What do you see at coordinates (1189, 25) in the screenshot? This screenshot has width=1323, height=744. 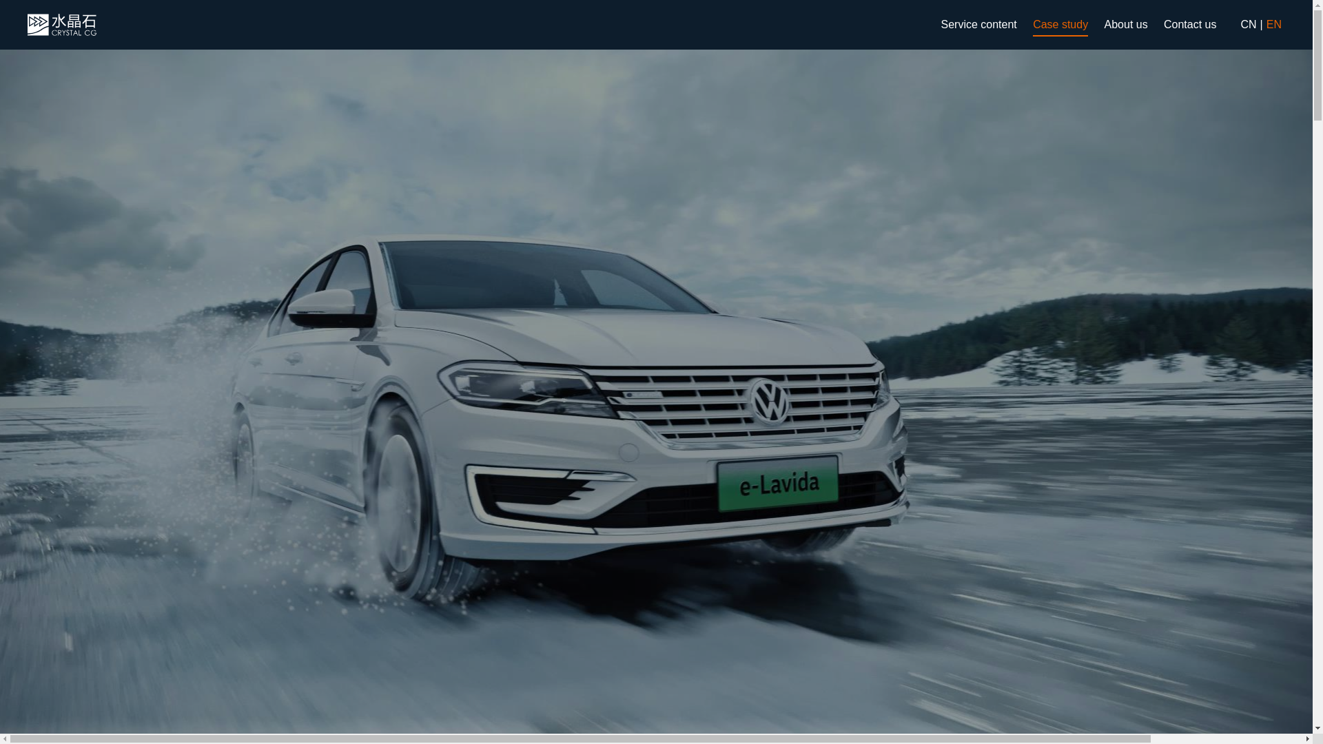 I see `Contact us` at bounding box center [1189, 25].